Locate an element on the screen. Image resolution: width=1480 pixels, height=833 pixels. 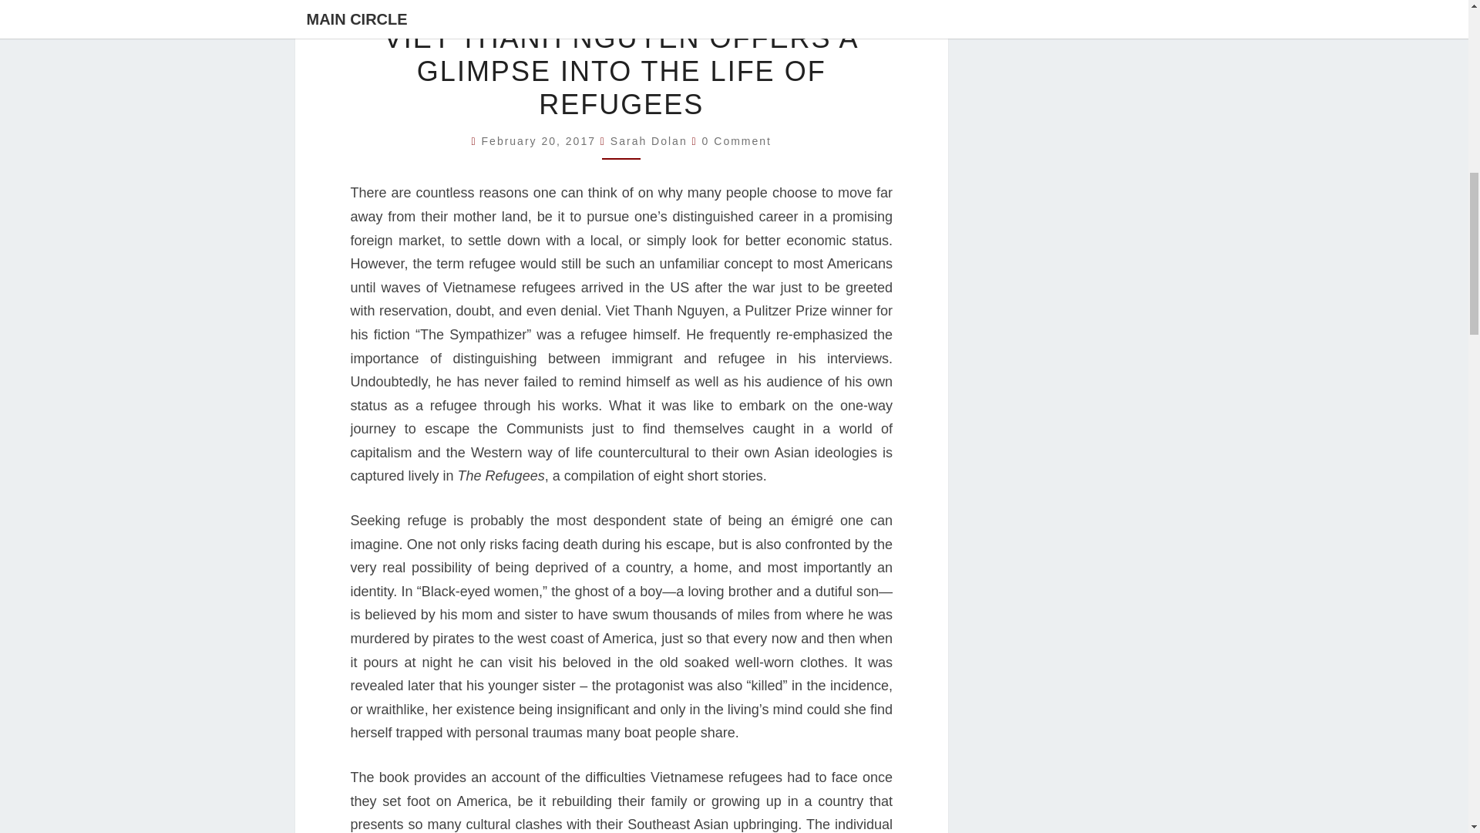
0 Comment is located at coordinates (736, 140).